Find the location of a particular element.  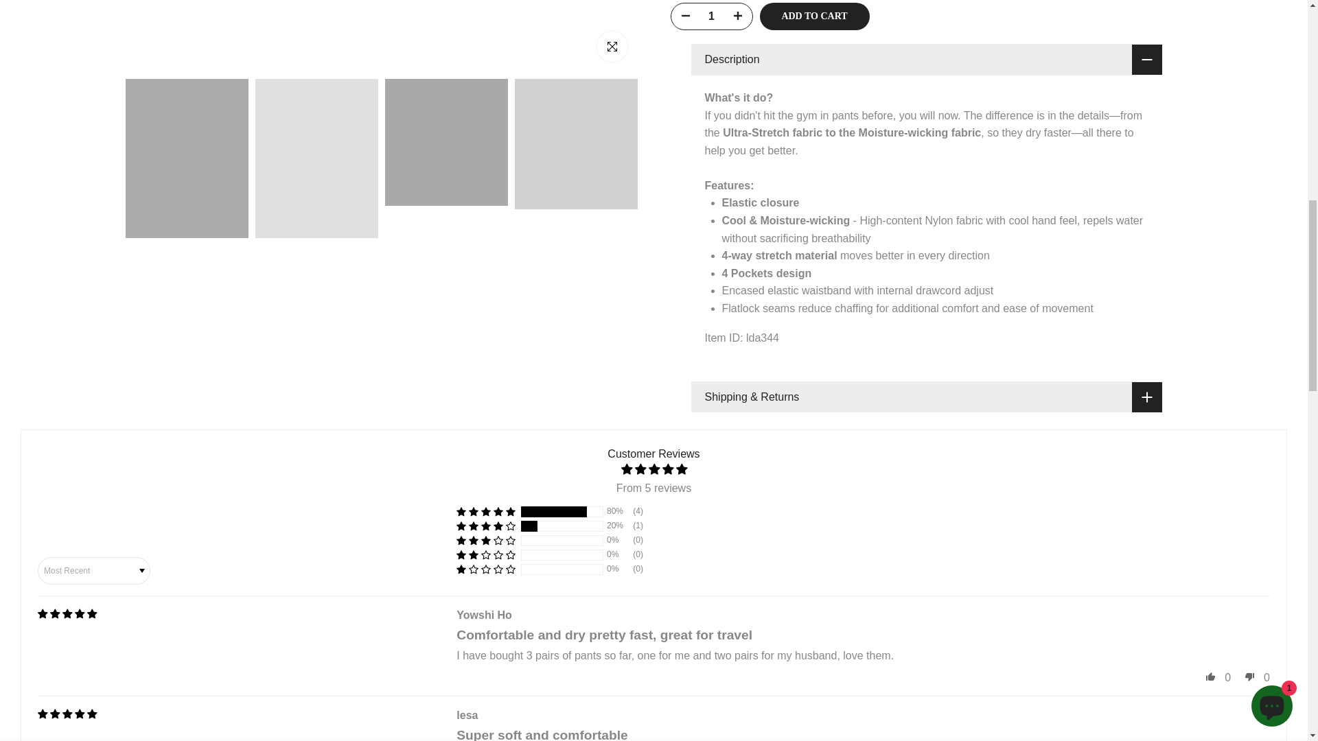

down is located at coordinates (1249, 677).